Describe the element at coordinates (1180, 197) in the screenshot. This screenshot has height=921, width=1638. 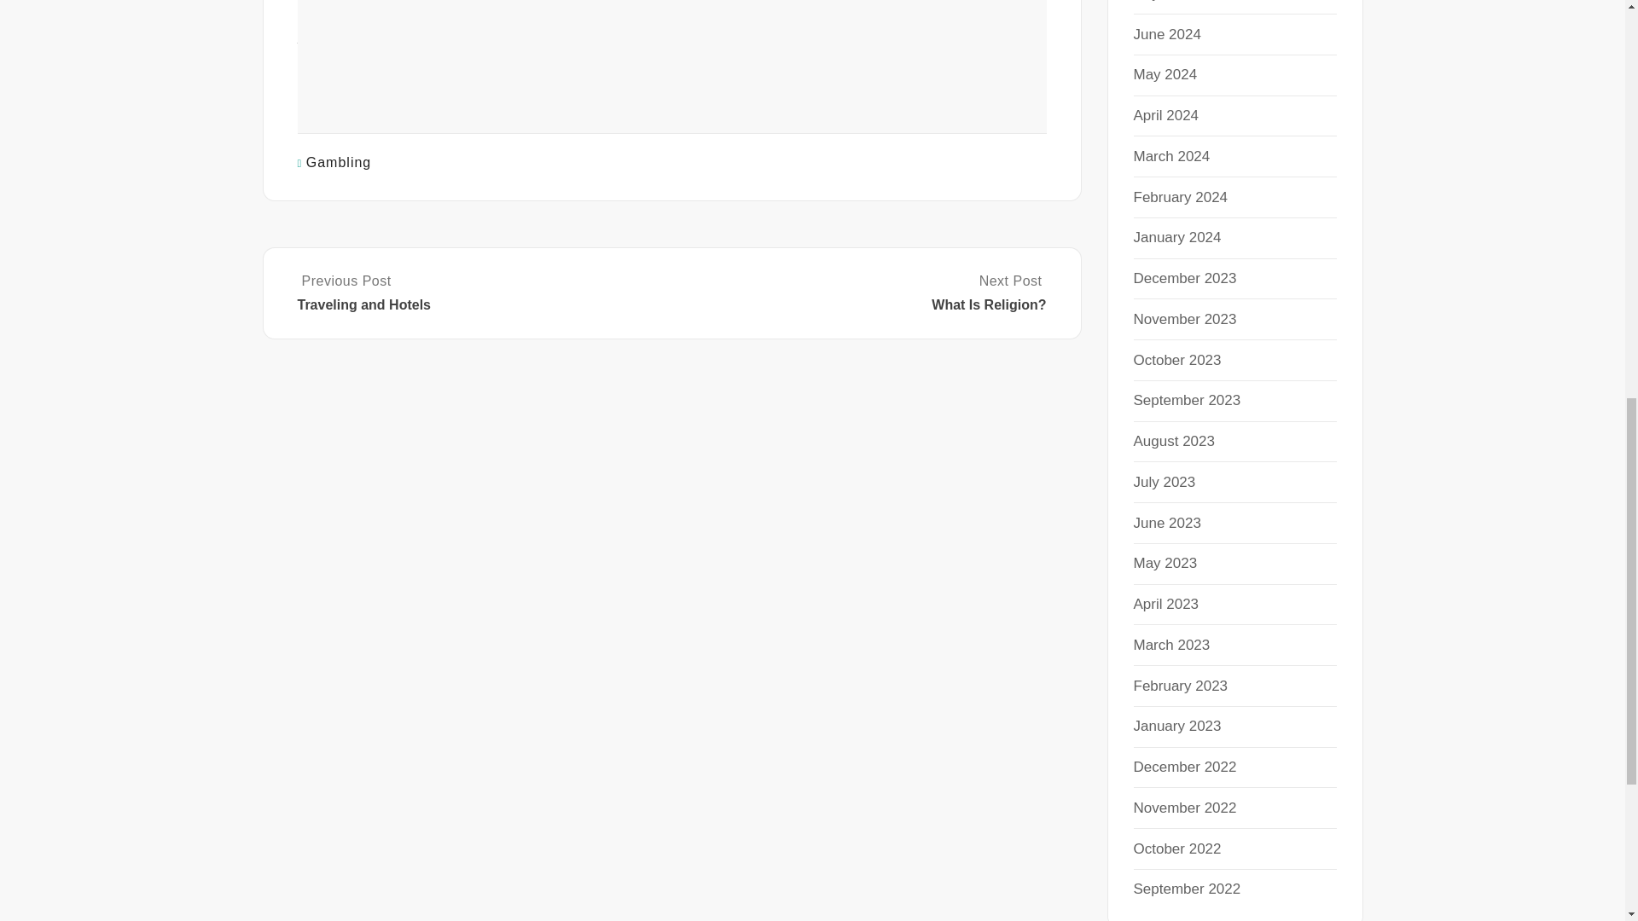
I see `February 2024` at that location.